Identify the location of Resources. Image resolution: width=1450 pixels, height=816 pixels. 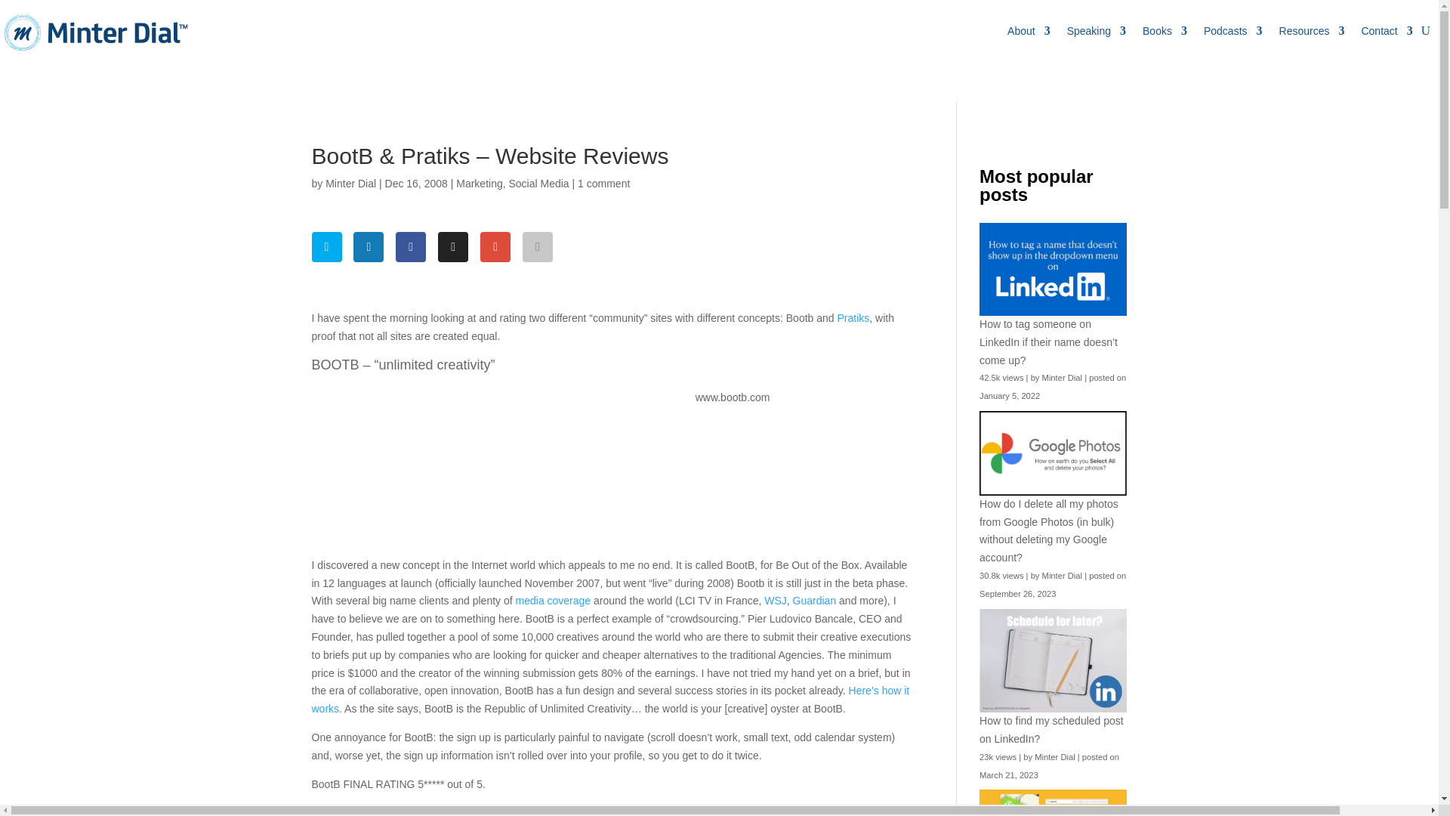
(1312, 30).